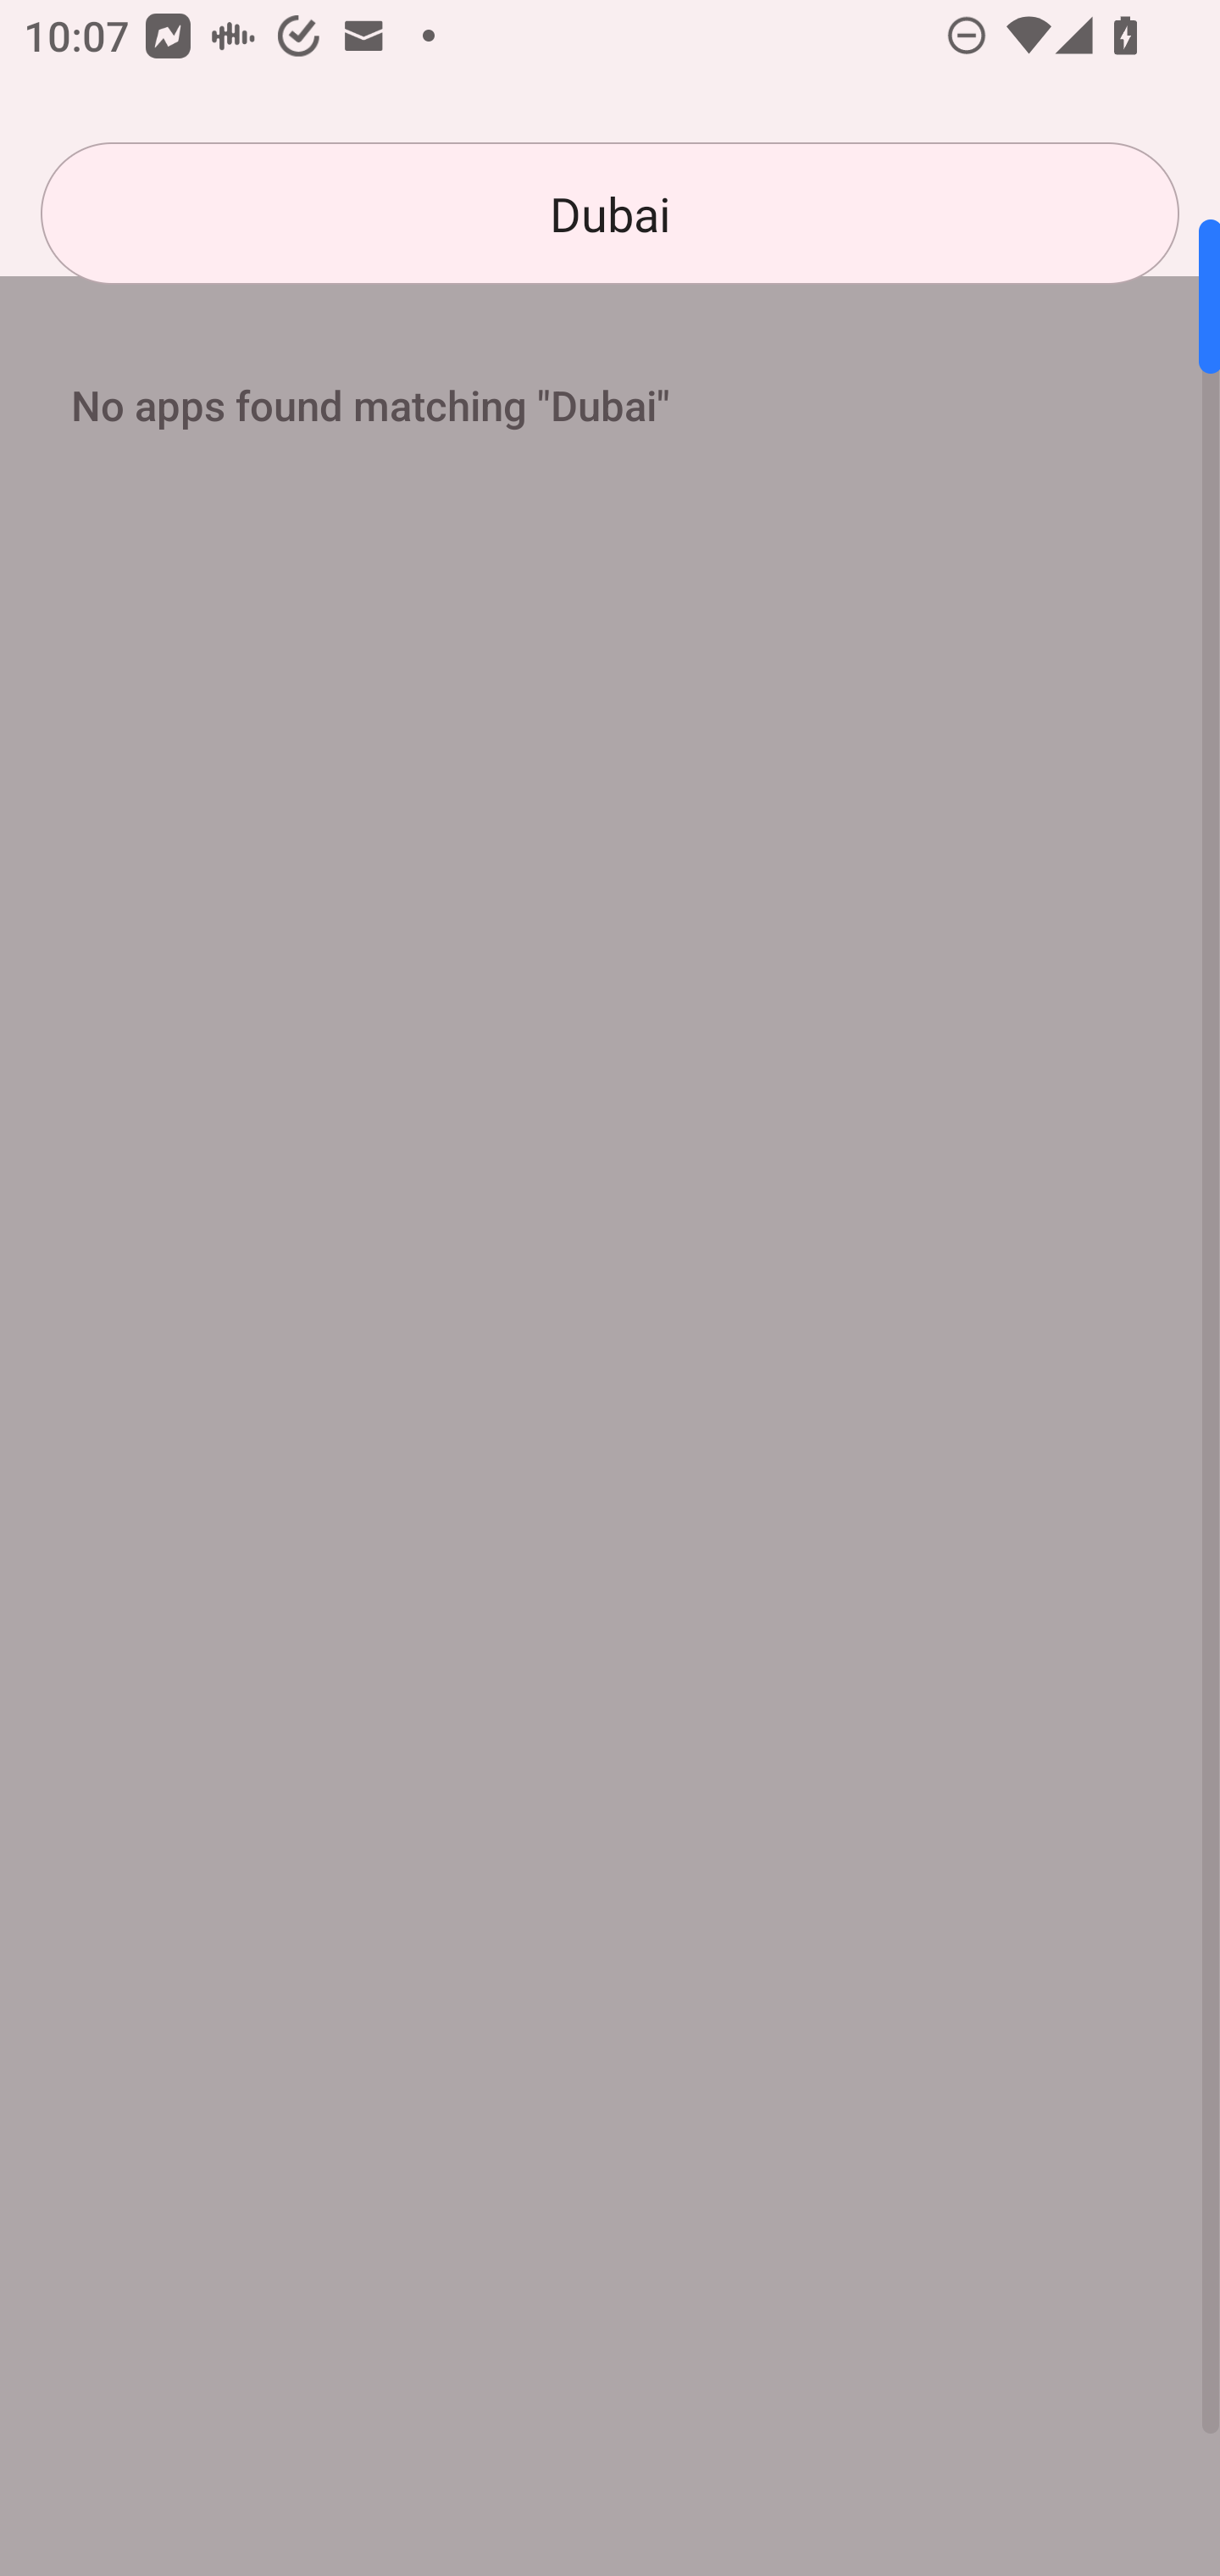 This screenshot has width=1220, height=2576. I want to click on Dubai, so click(610, 214).